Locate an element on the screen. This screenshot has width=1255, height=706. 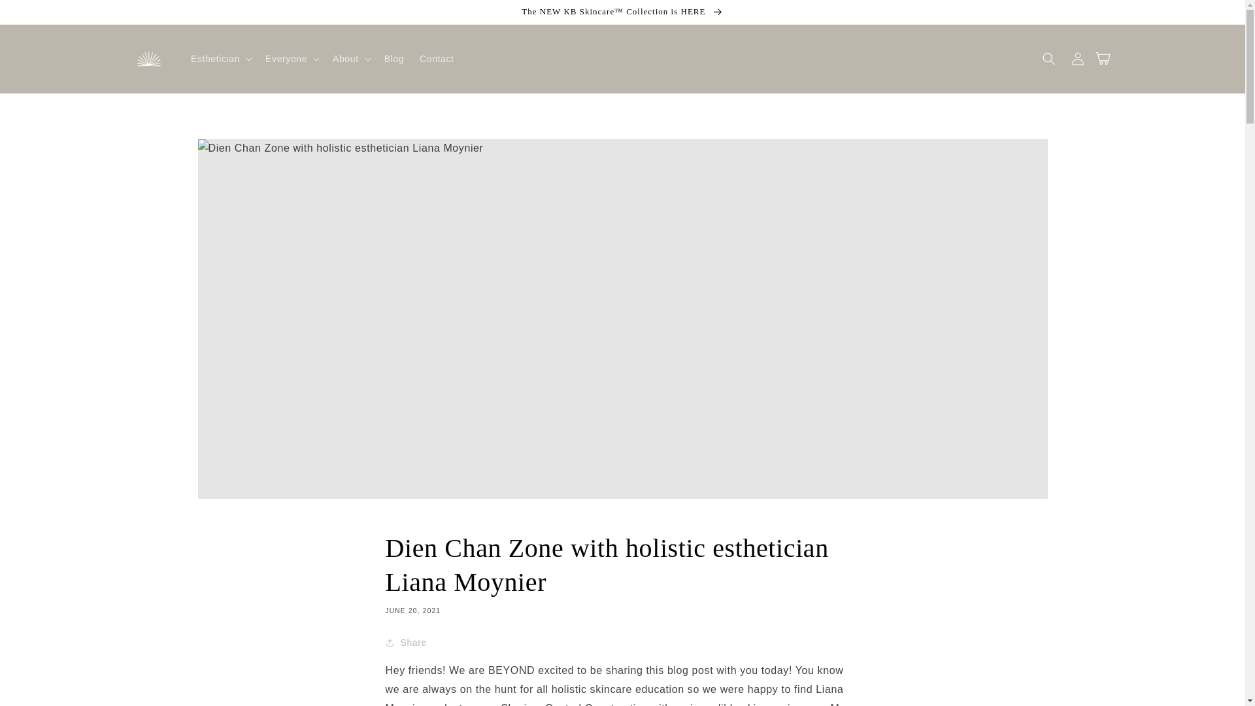
Skip to content is located at coordinates (39, 14).